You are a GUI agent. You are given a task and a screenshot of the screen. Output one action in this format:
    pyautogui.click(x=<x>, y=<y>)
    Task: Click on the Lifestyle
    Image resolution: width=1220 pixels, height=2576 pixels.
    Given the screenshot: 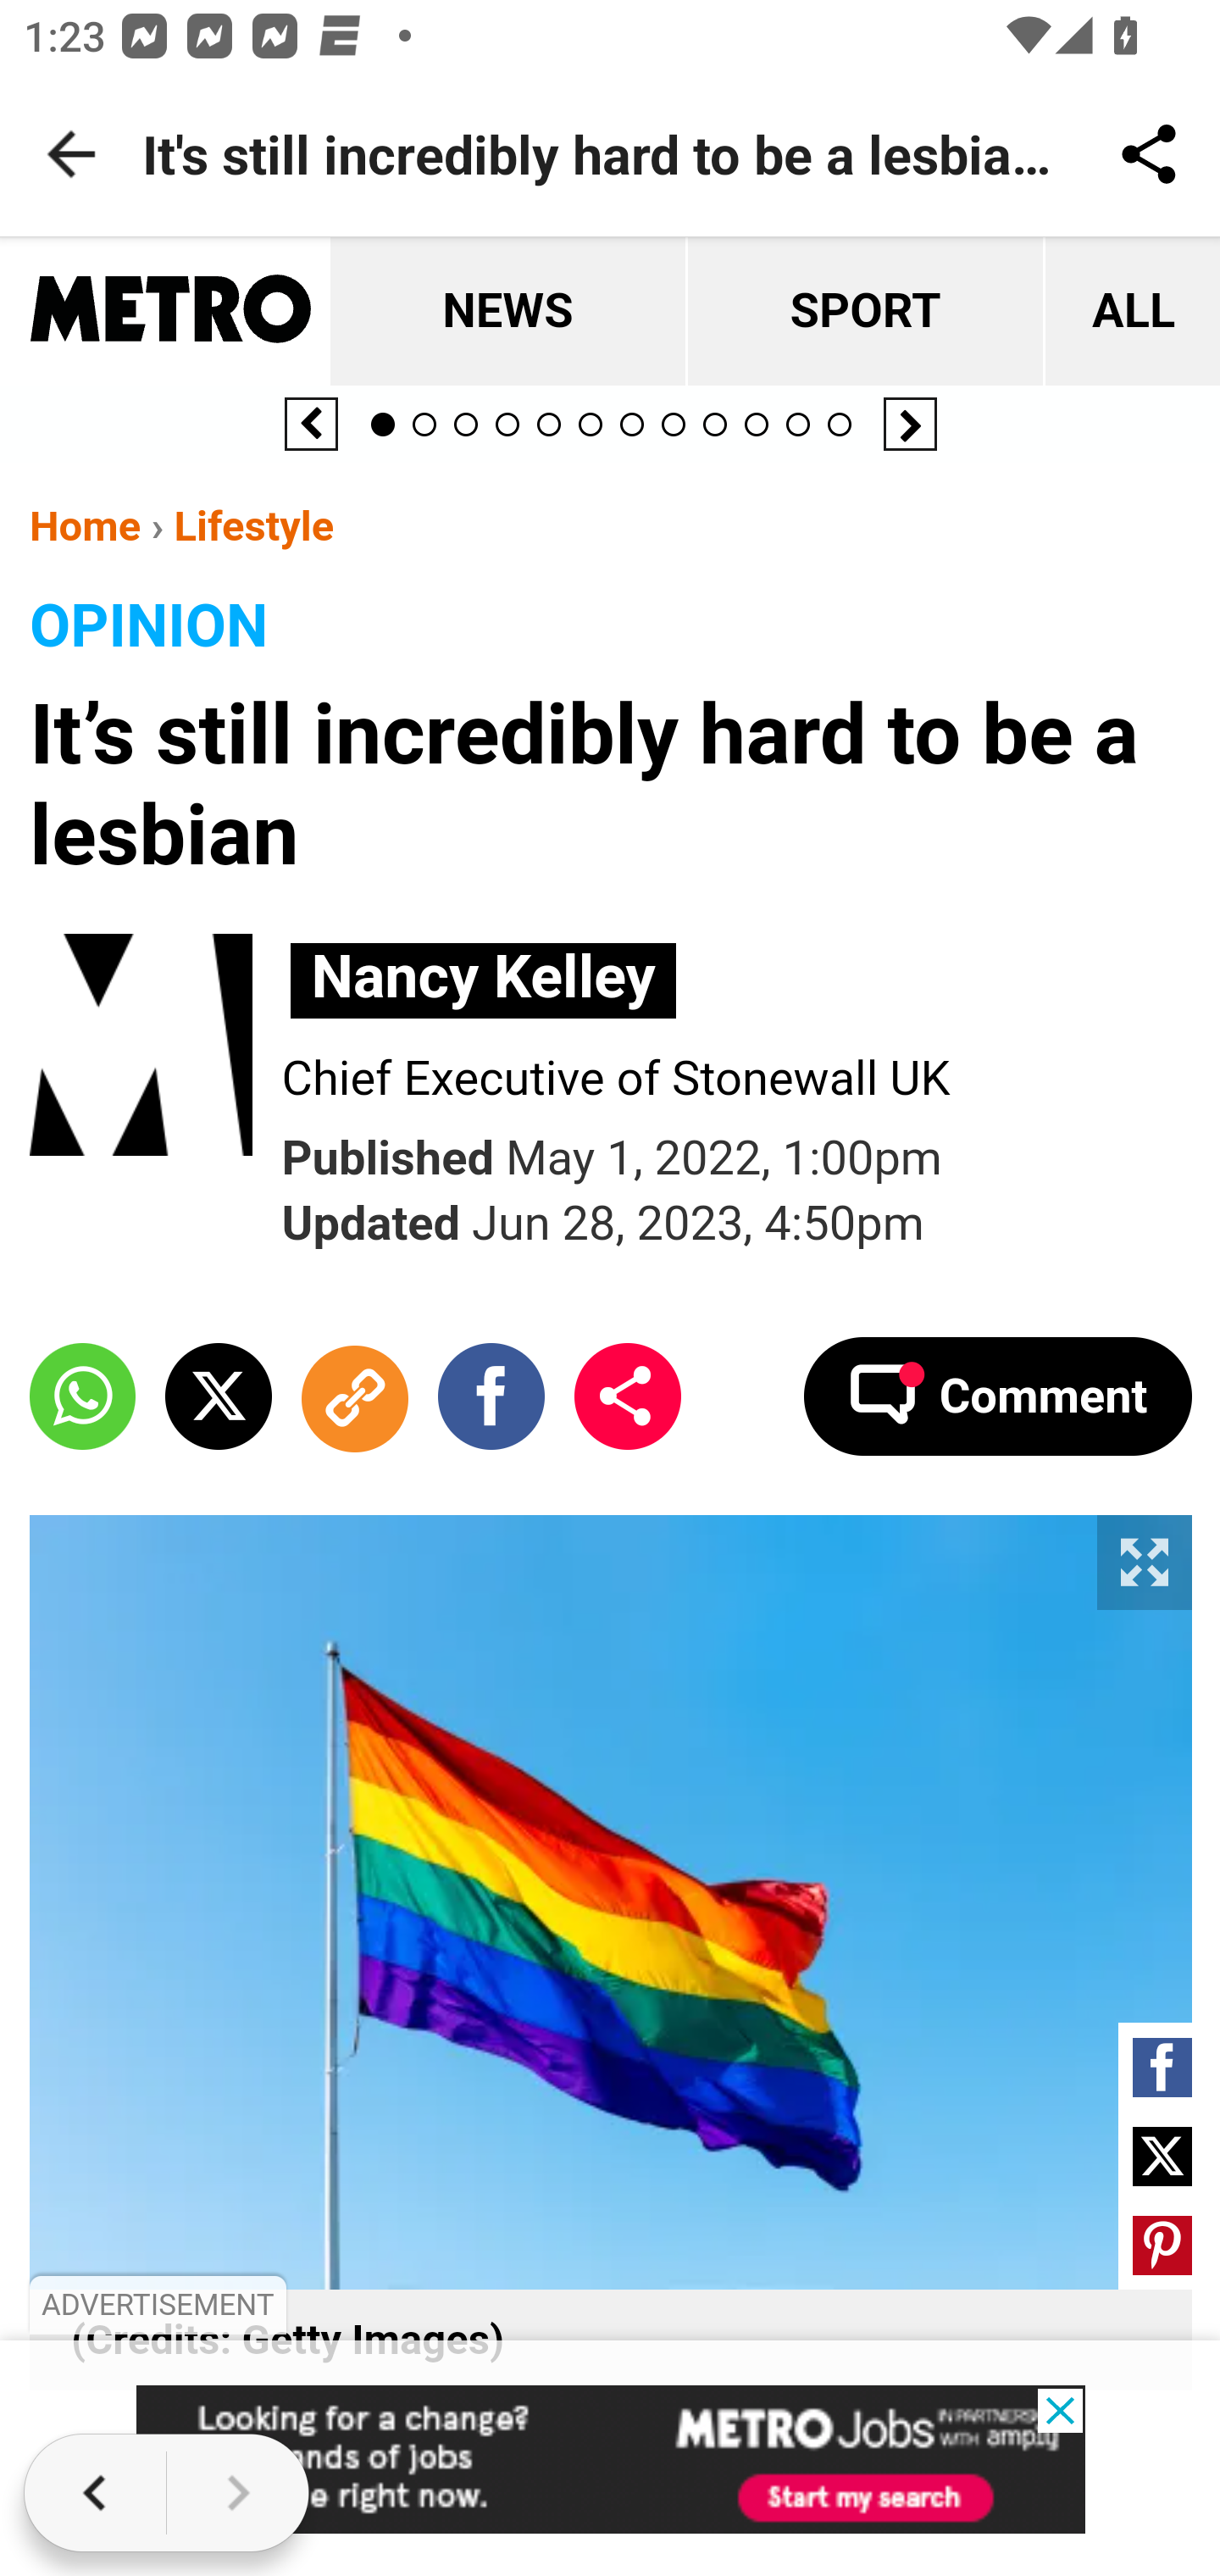 What is the action you would take?
    pyautogui.click(x=252, y=525)
    